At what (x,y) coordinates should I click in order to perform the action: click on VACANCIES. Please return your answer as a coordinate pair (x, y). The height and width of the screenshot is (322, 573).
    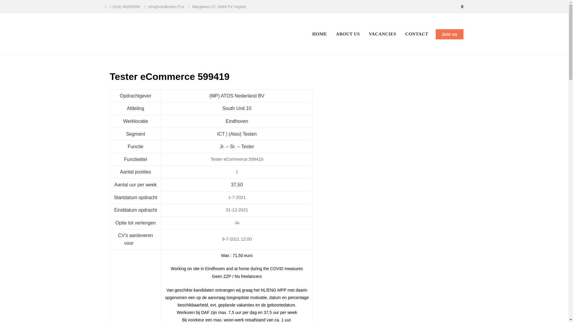
    Looking at the image, I should click on (383, 34).